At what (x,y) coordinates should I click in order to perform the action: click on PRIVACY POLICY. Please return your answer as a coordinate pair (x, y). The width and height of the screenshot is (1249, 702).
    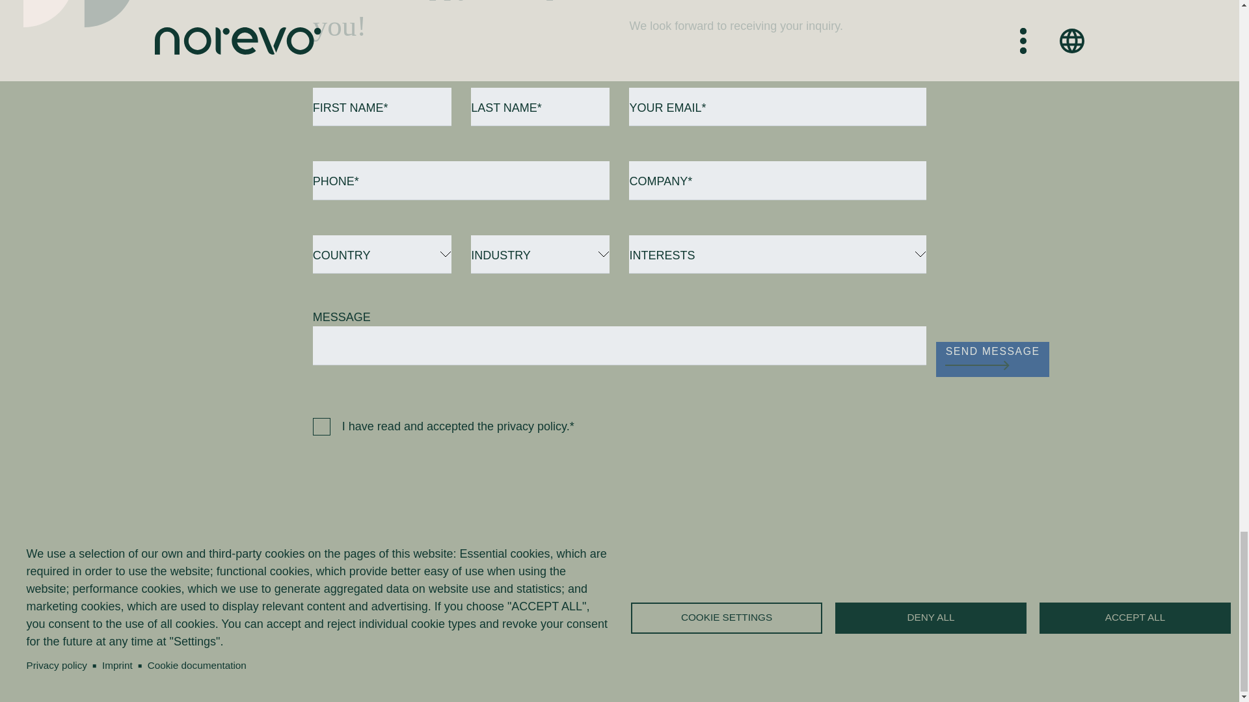
    Looking at the image, I should click on (836, 590).